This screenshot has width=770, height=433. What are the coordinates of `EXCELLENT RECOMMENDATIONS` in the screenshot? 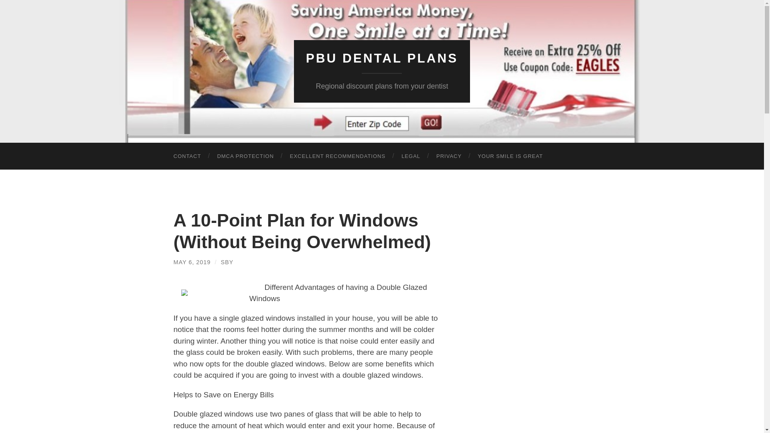 It's located at (338, 156).